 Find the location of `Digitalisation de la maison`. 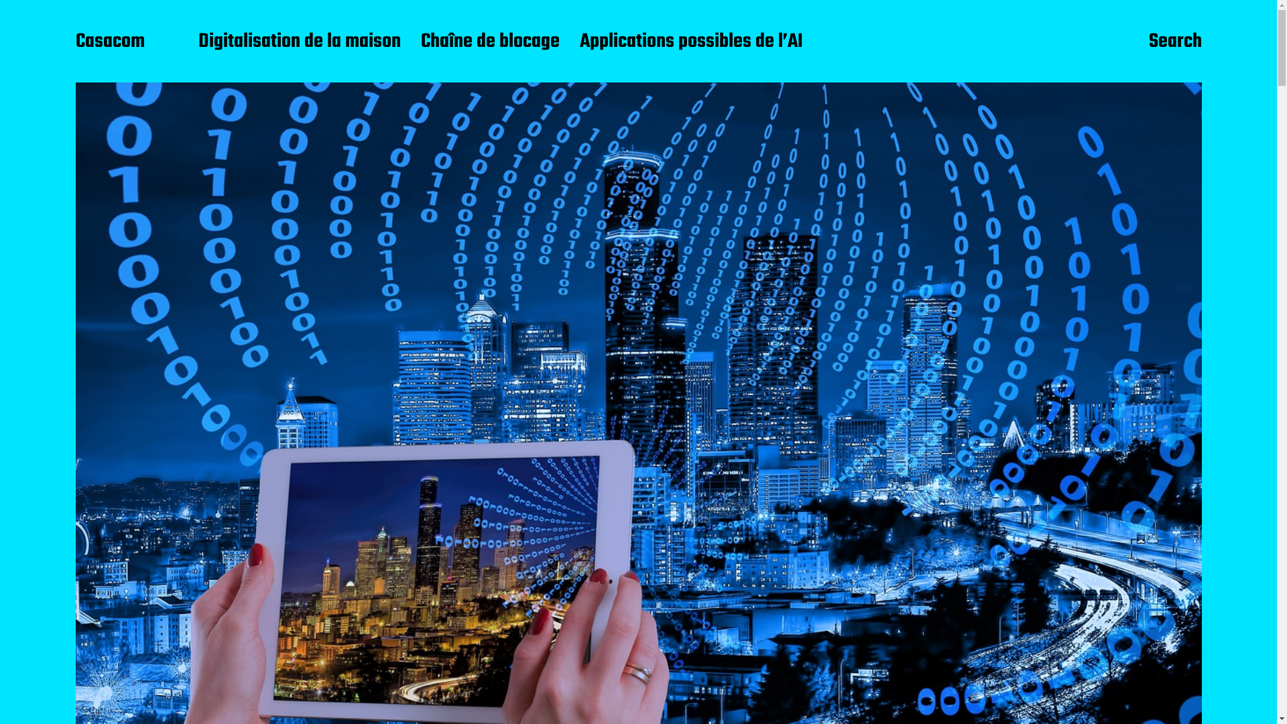

Digitalisation de la maison is located at coordinates (300, 42).